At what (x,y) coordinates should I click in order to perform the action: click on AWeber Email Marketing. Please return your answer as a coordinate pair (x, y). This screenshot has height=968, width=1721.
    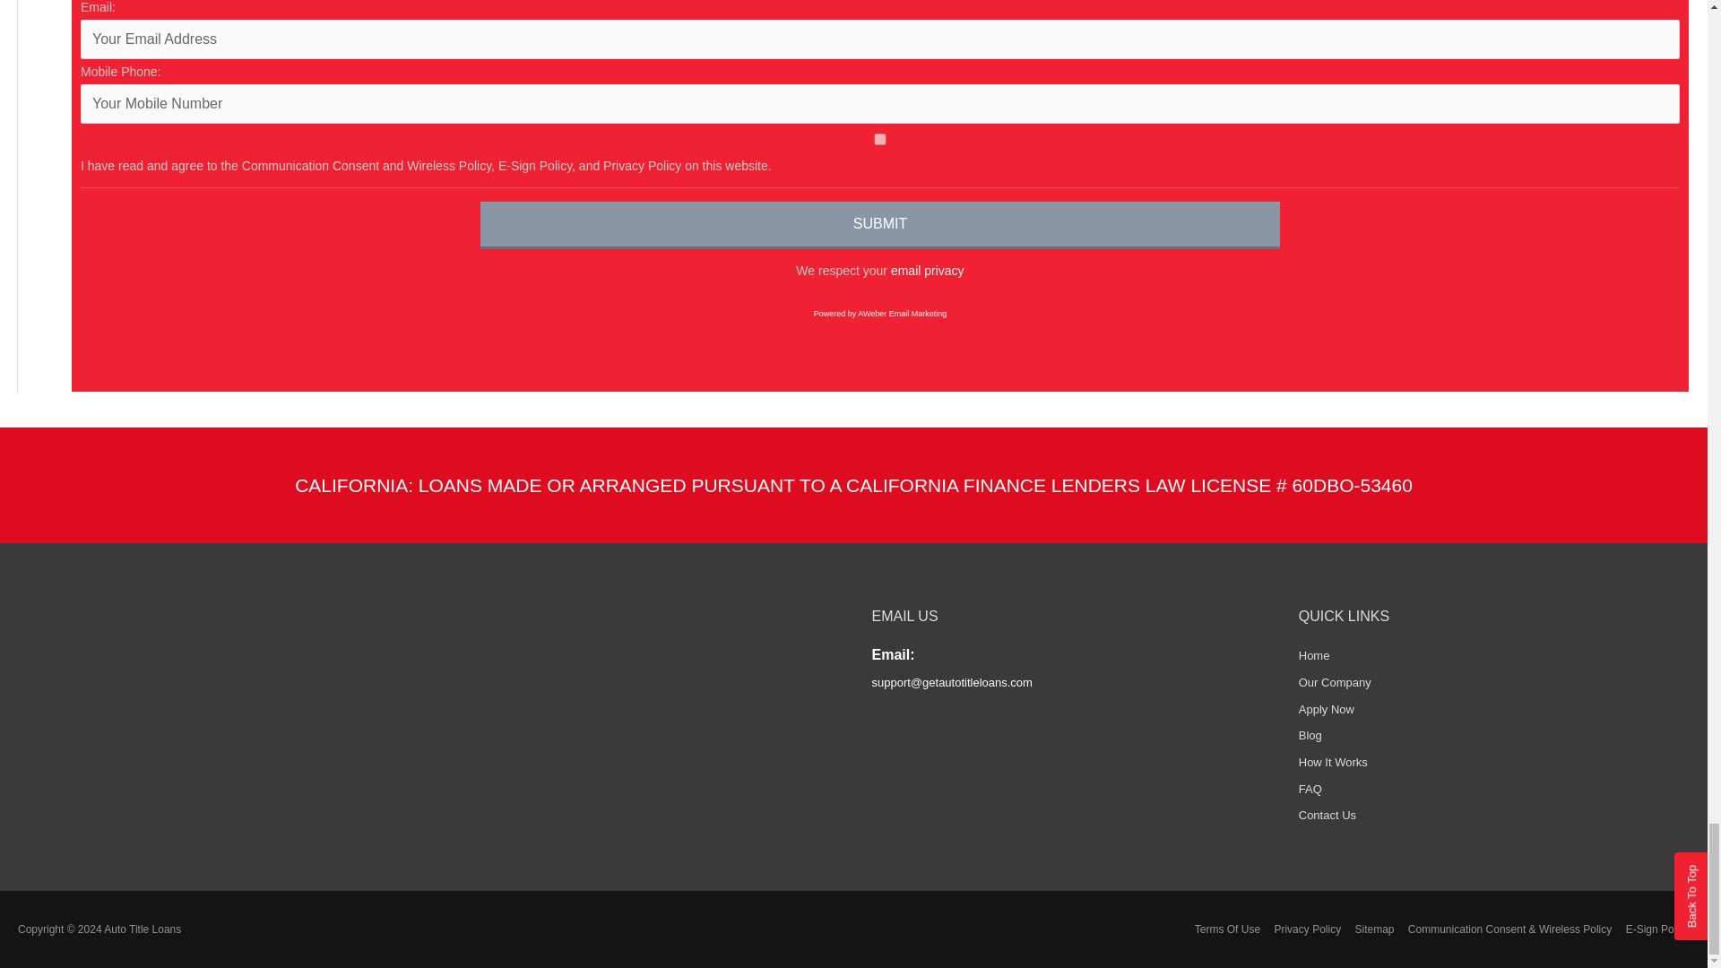
    Looking at the image, I should click on (880, 314).